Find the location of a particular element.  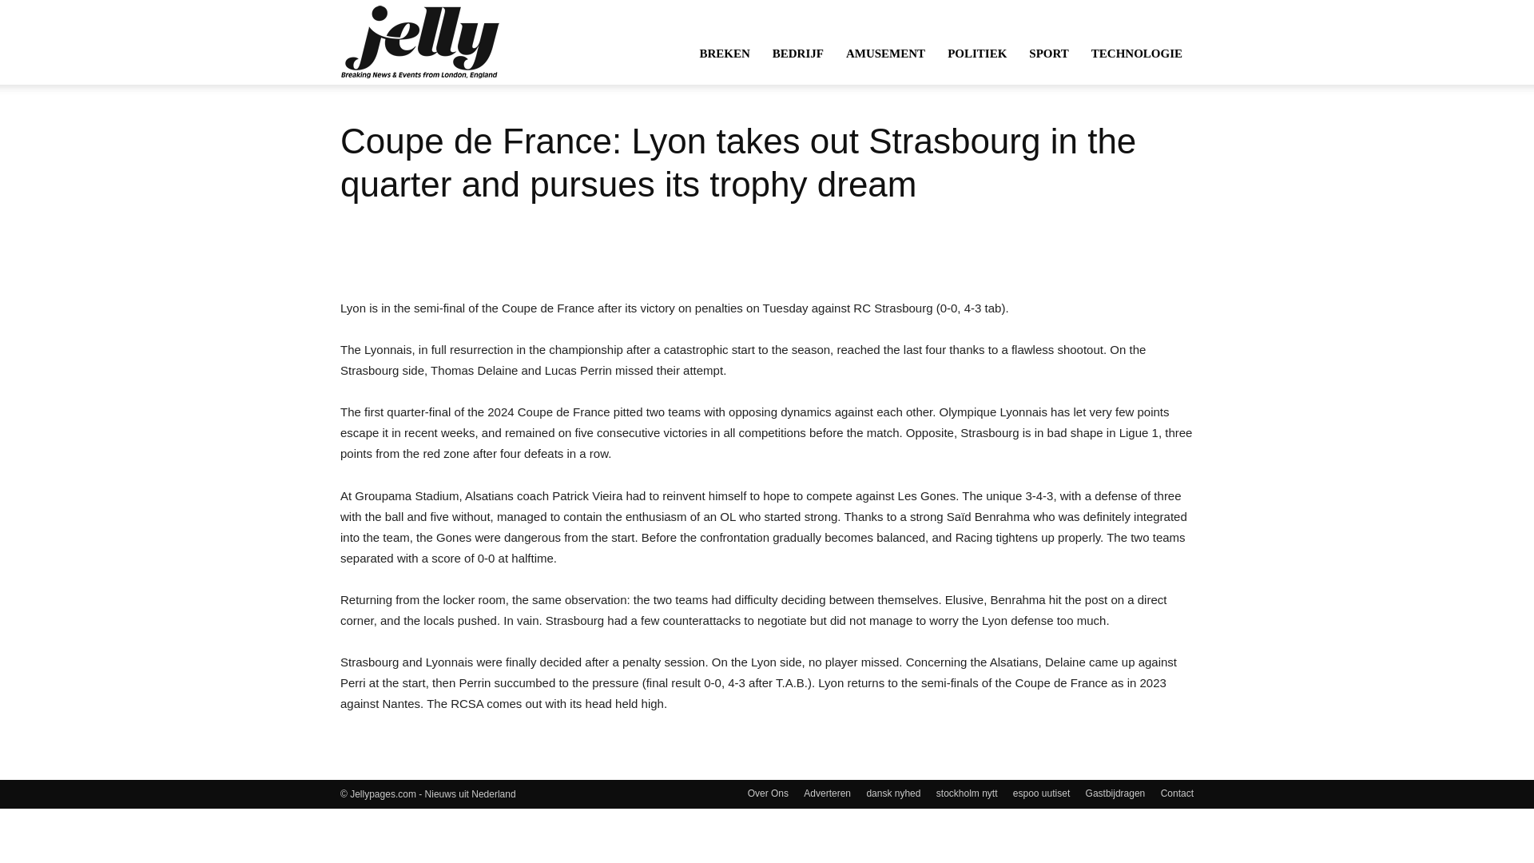

dansk nyhed is located at coordinates (893, 793).